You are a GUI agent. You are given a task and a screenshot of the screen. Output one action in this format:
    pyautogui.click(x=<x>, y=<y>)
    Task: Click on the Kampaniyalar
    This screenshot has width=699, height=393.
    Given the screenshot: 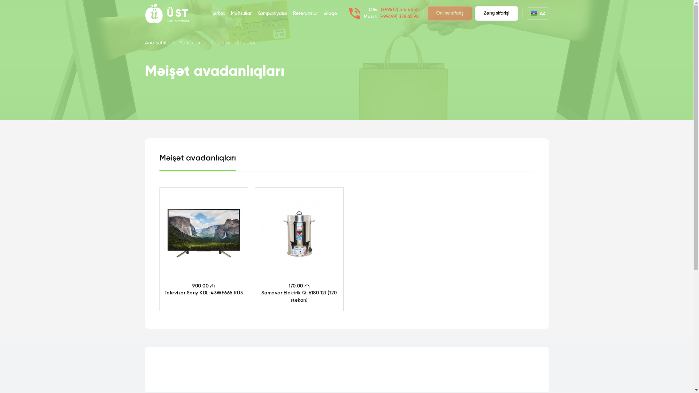 What is the action you would take?
    pyautogui.click(x=272, y=14)
    